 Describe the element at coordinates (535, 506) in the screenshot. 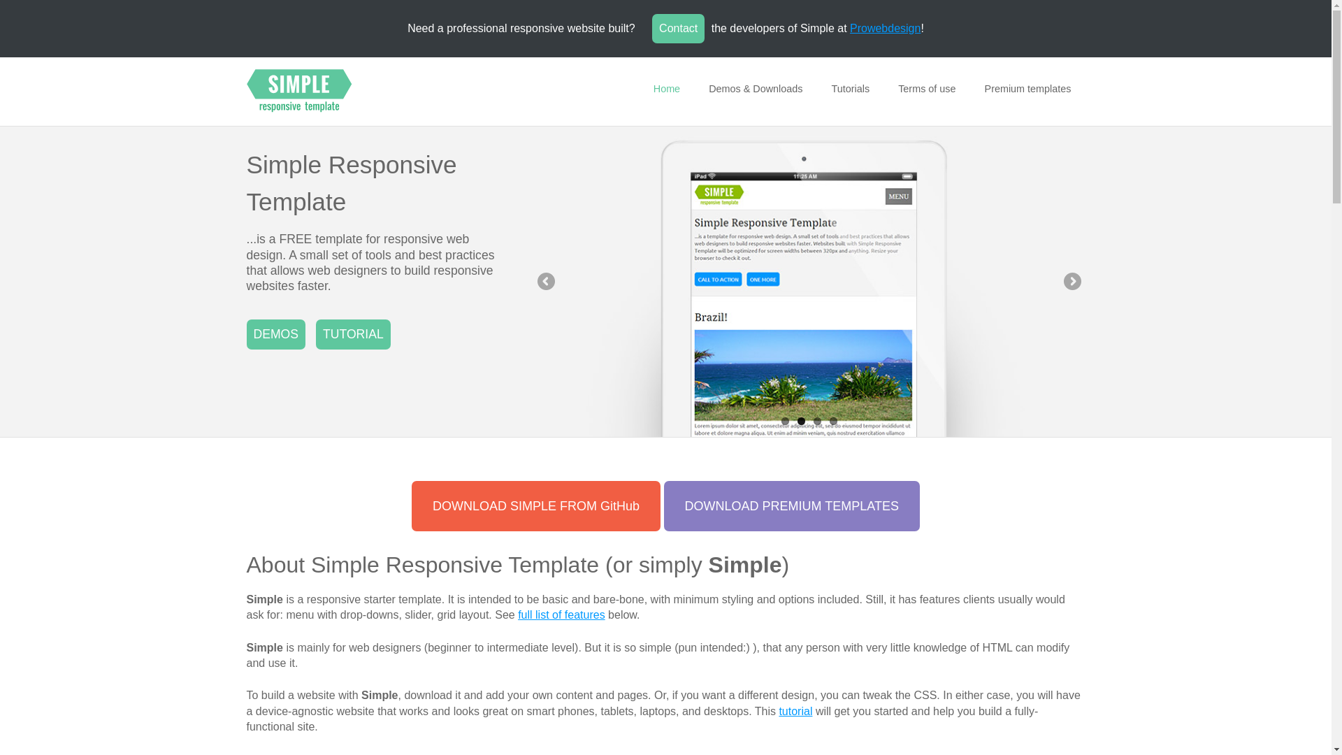

I see `DOWNLOAD SIMPLE FROM GitHub` at that location.